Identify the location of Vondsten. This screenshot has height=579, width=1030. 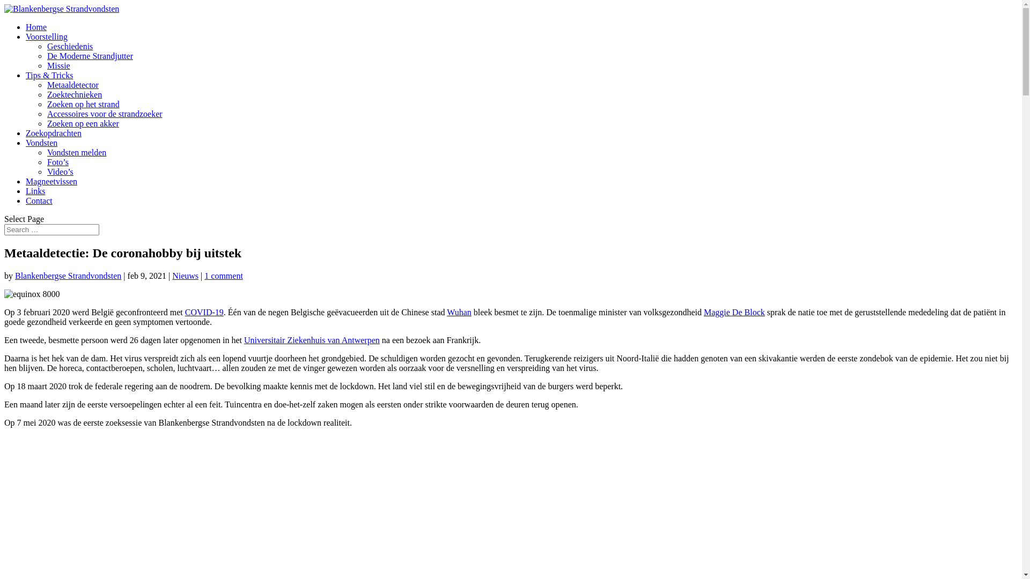
(42, 143).